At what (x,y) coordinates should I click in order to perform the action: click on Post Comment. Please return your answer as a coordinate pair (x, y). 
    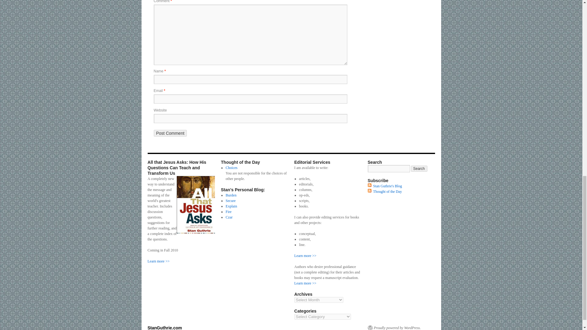
    Looking at the image, I should click on (170, 133).